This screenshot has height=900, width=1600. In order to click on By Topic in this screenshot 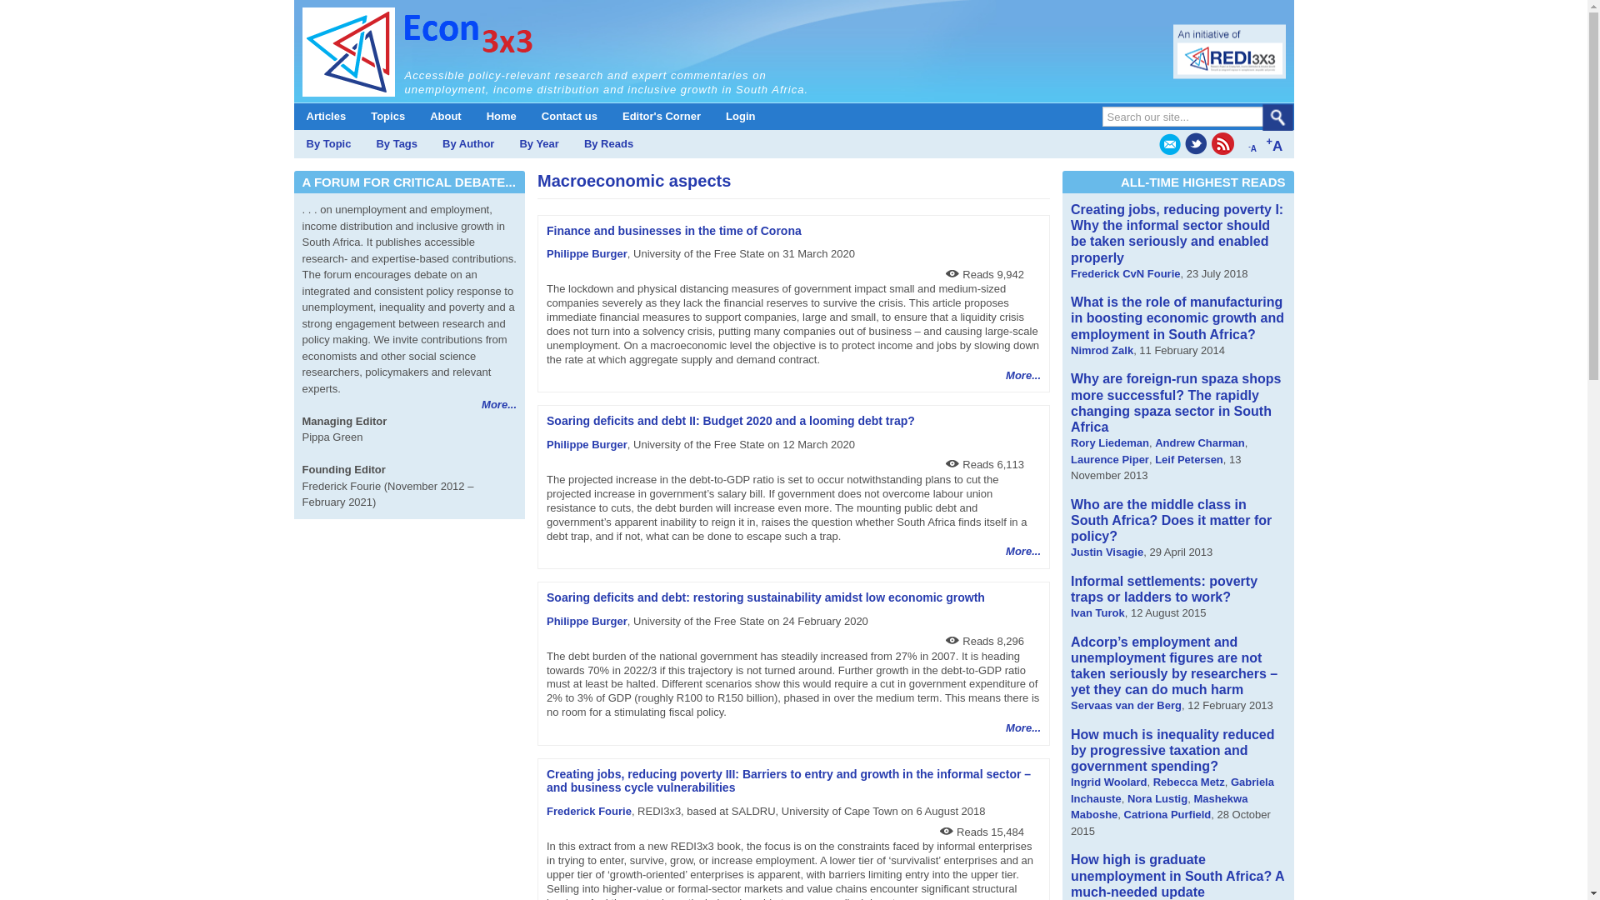, I will do `click(327, 143)`.